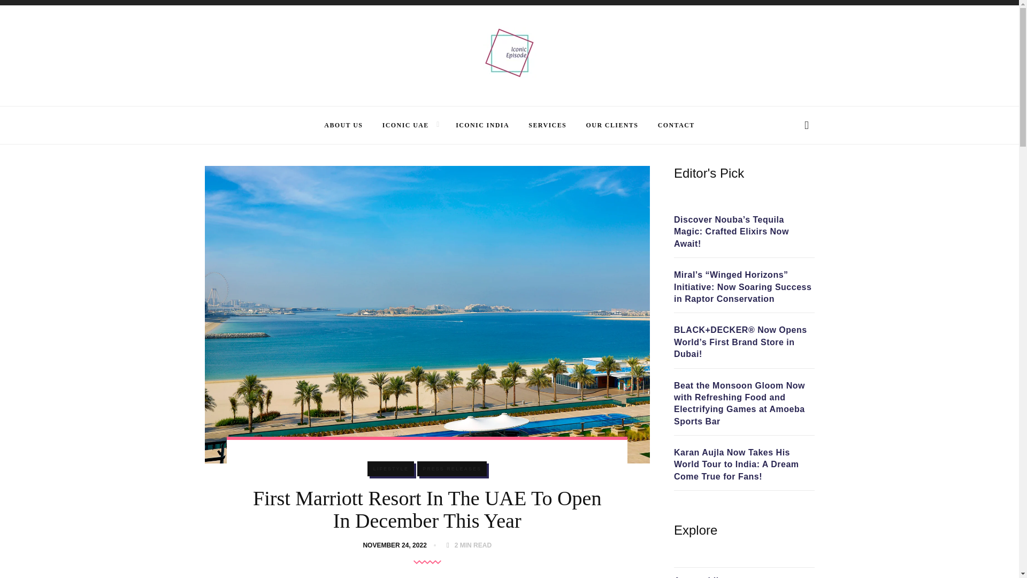 This screenshot has height=578, width=1027. Describe the element at coordinates (482, 125) in the screenshot. I see `ICONIC INDIA` at that location.